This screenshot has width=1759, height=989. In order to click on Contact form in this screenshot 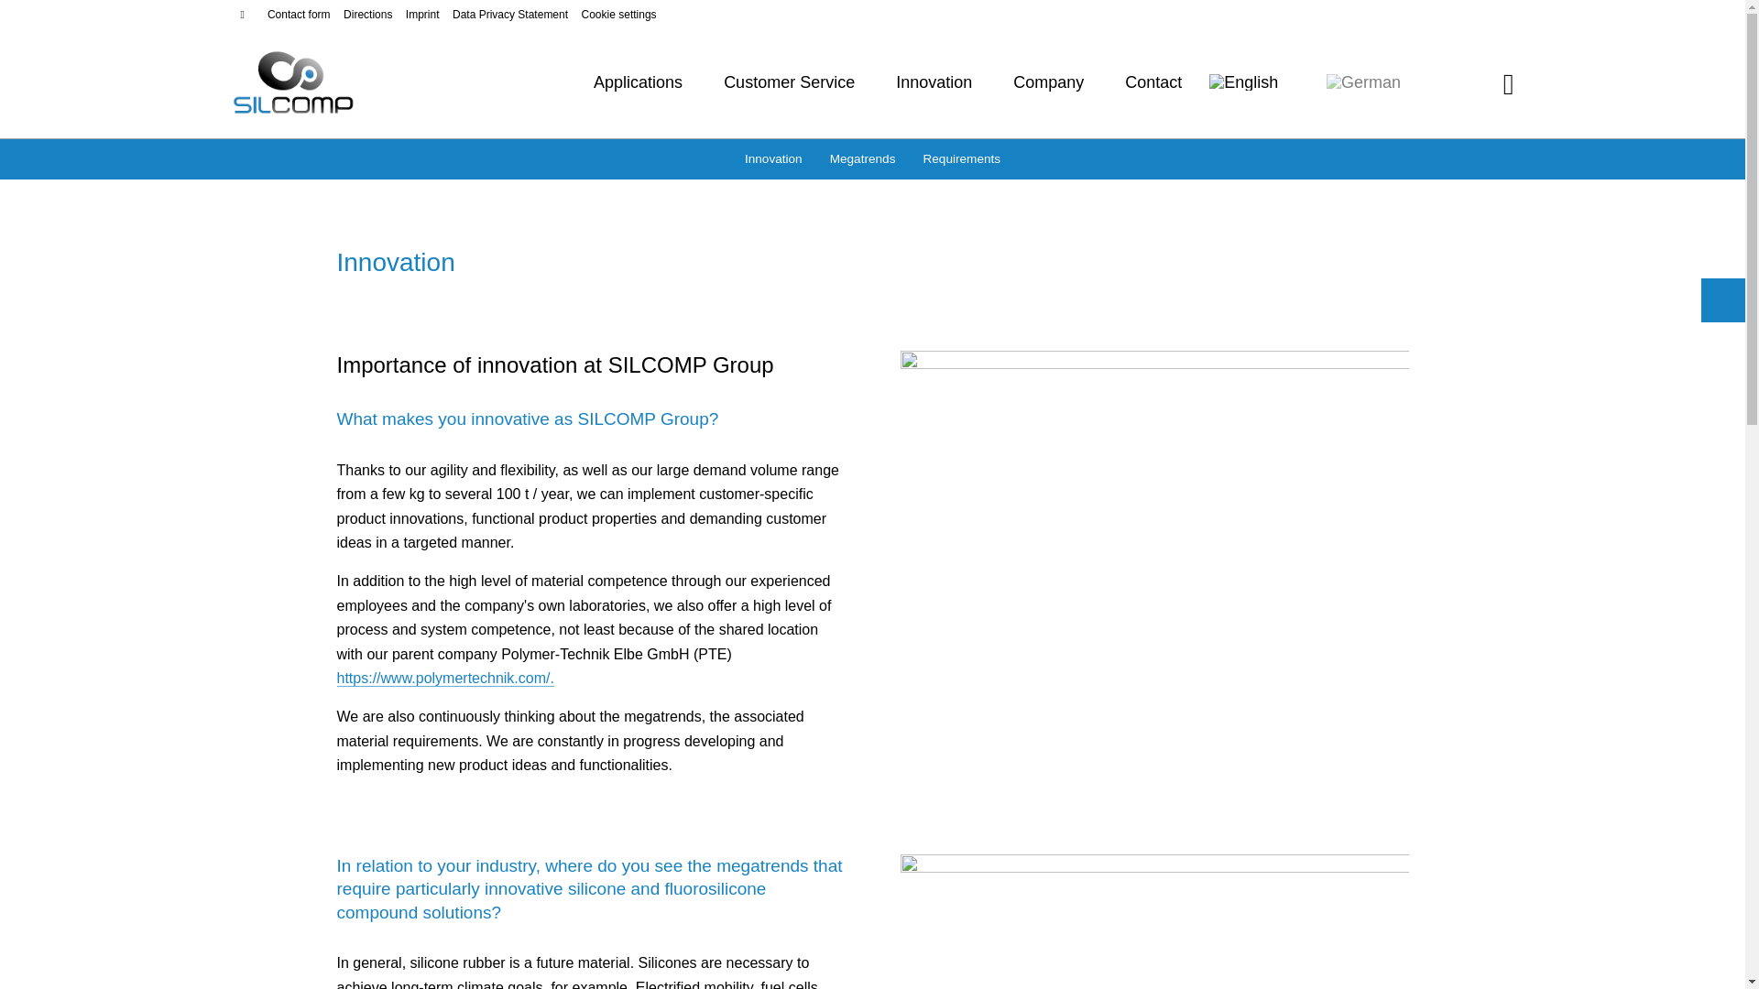, I will do `click(299, 15)`.